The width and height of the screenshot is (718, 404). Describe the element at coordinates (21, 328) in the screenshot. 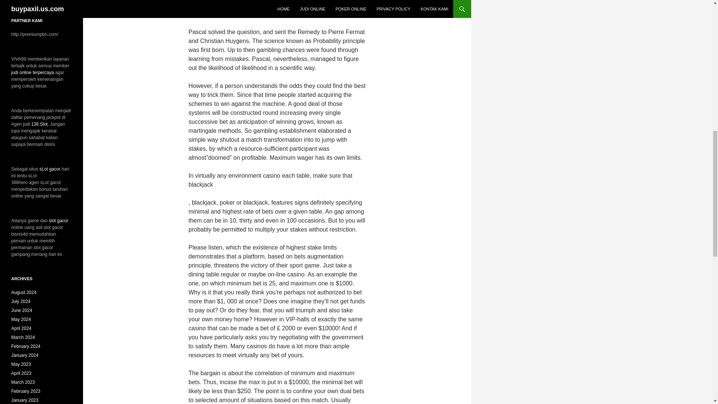

I see `April 2024` at that location.